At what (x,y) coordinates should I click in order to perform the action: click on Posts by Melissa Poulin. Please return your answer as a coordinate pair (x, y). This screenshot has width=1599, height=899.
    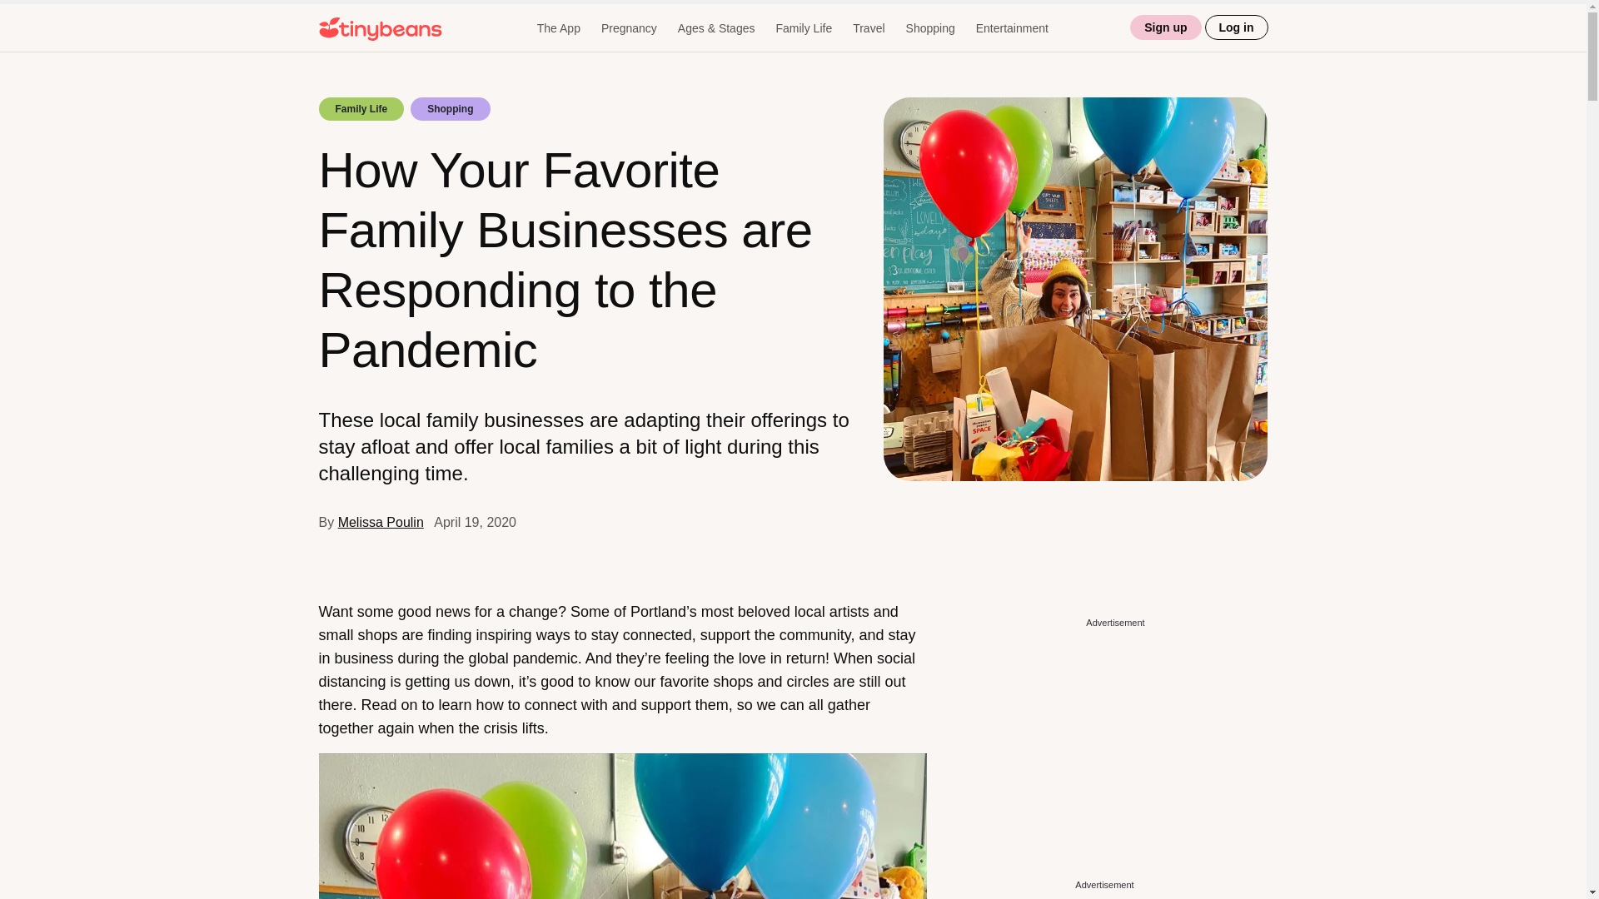
    Looking at the image, I should click on (380, 522).